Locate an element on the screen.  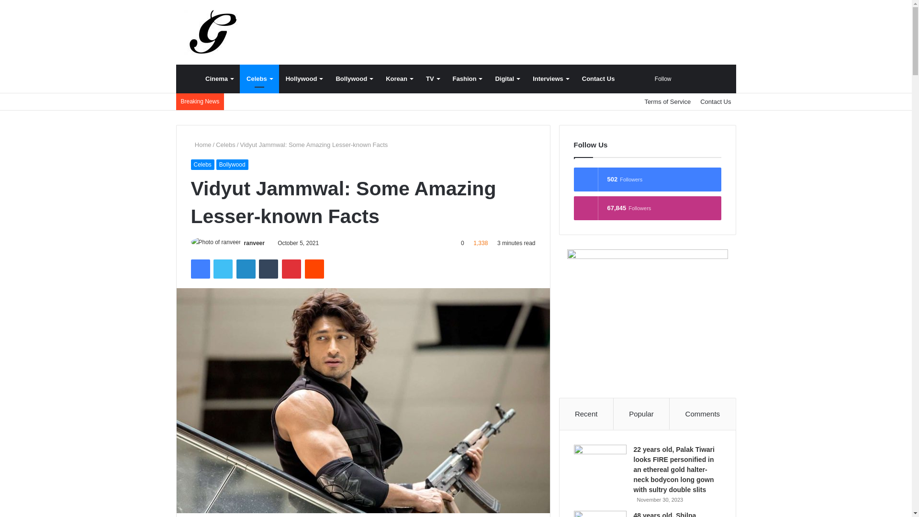
TV is located at coordinates (432, 79).